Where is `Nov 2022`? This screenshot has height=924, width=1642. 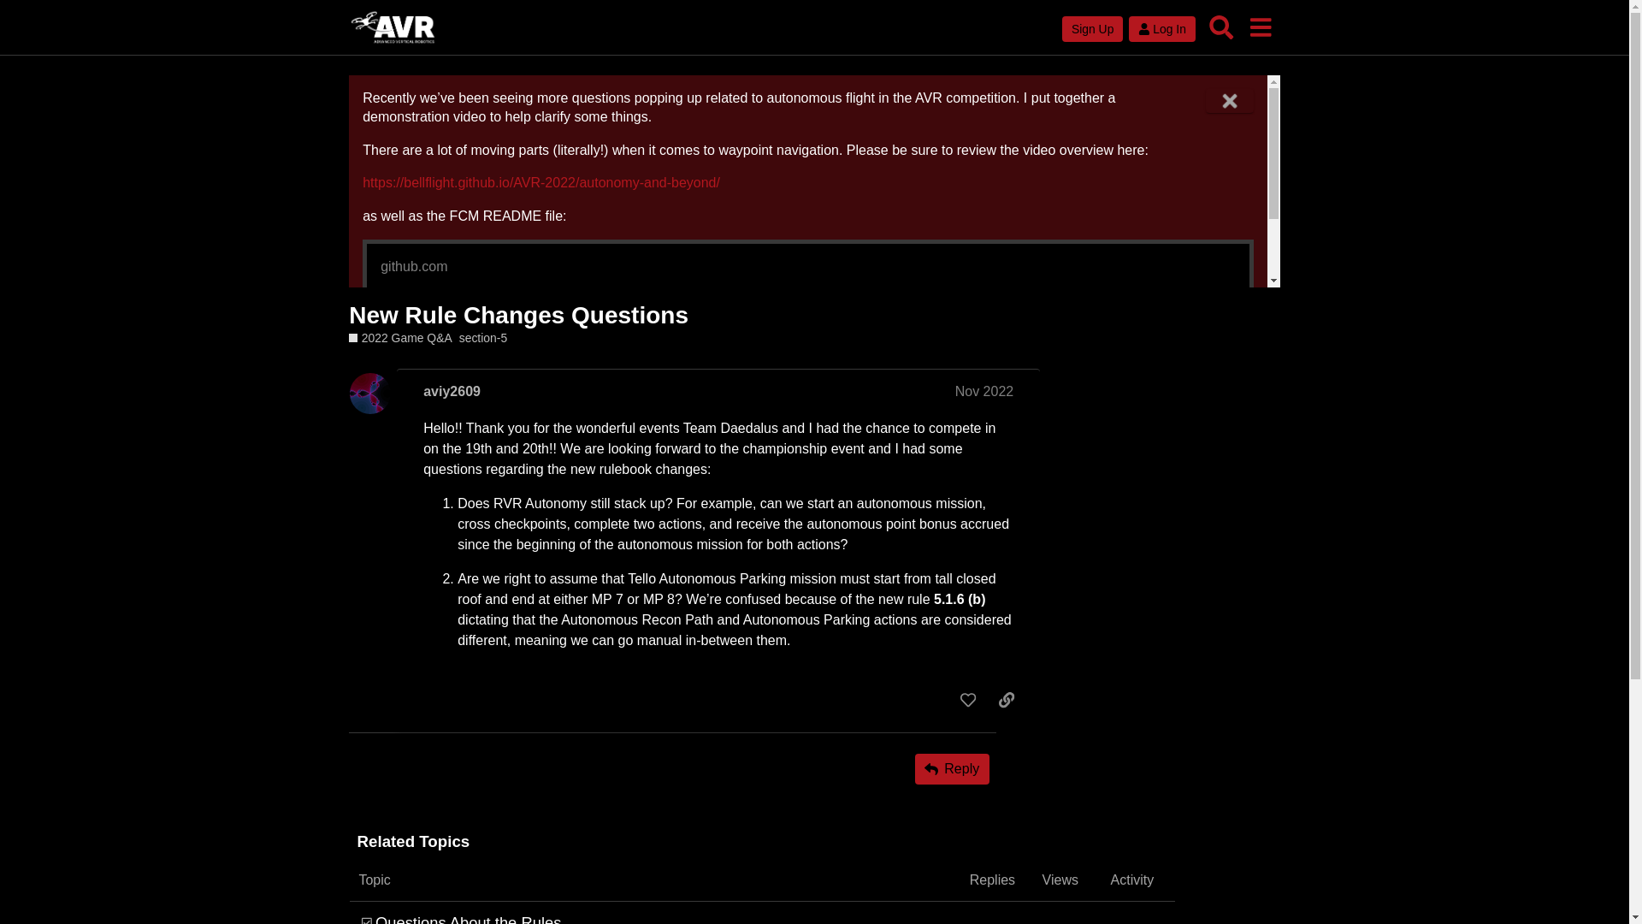
Nov 2022 is located at coordinates (985, 391).